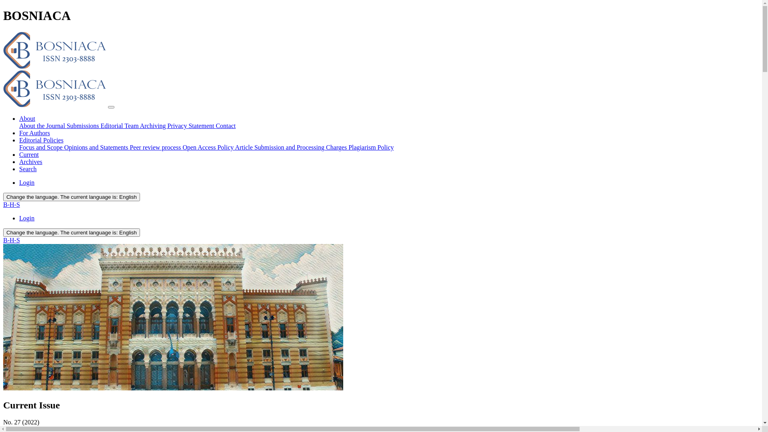 The height and width of the screenshot is (432, 768). Describe the element at coordinates (27, 218) in the screenshot. I see `Login` at that location.